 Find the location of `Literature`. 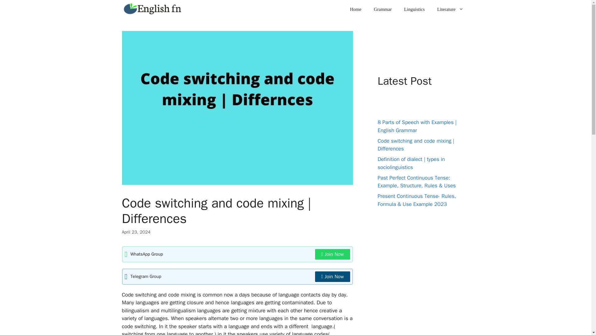

Literature is located at coordinates (450, 9).